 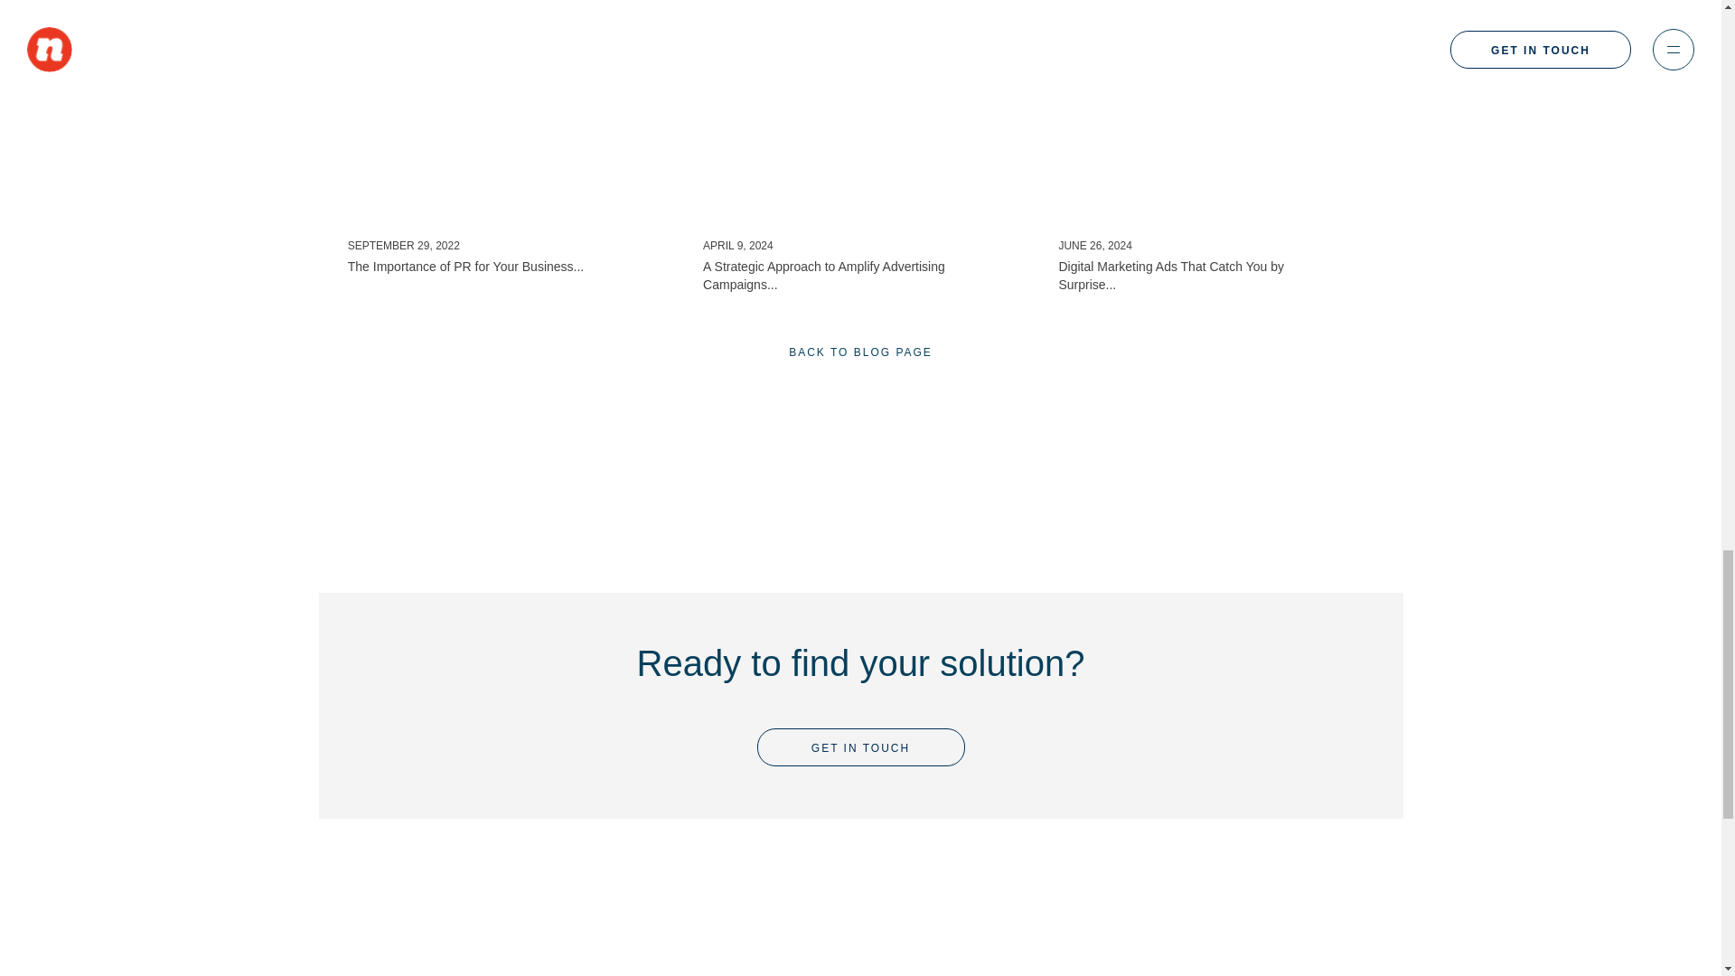 I want to click on GET IN TOUCH, so click(x=506, y=171).